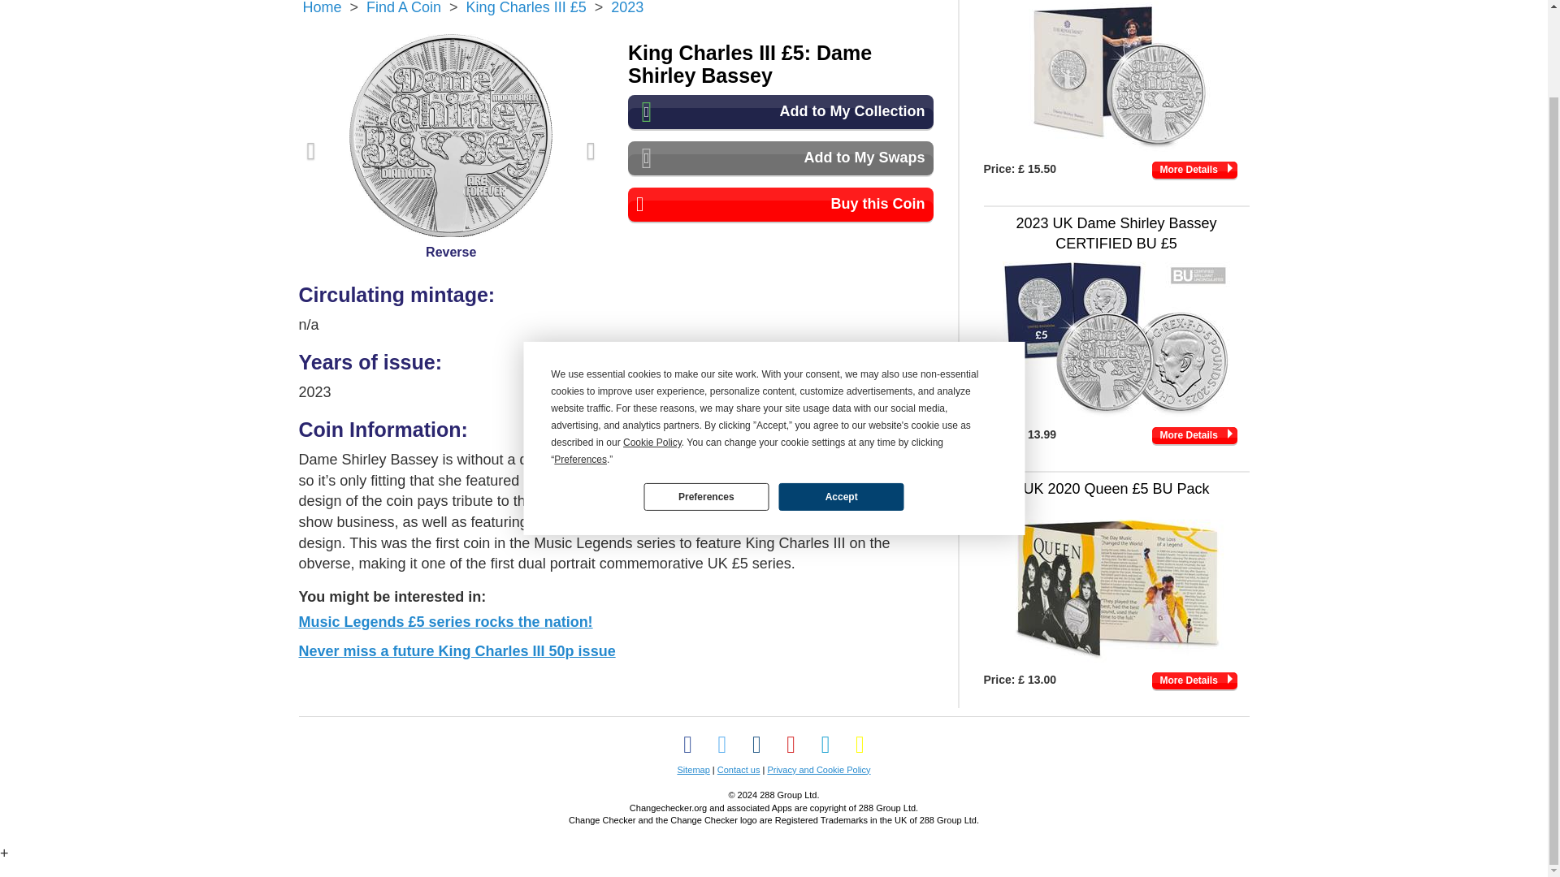 The width and height of the screenshot is (1560, 877). I want to click on More Details, so click(1194, 435).